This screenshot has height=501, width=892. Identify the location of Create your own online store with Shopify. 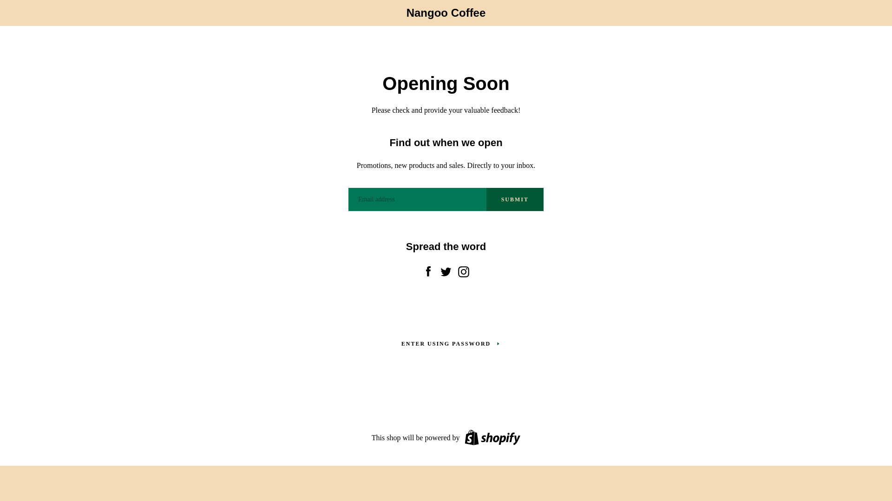
(492, 437).